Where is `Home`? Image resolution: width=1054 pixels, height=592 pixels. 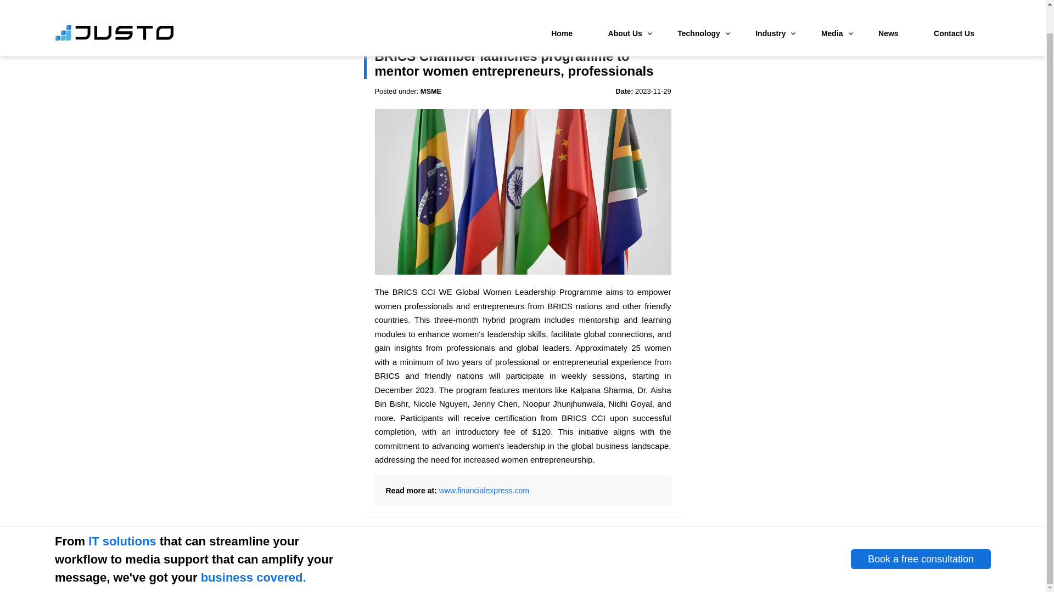
Home is located at coordinates (562, 8).